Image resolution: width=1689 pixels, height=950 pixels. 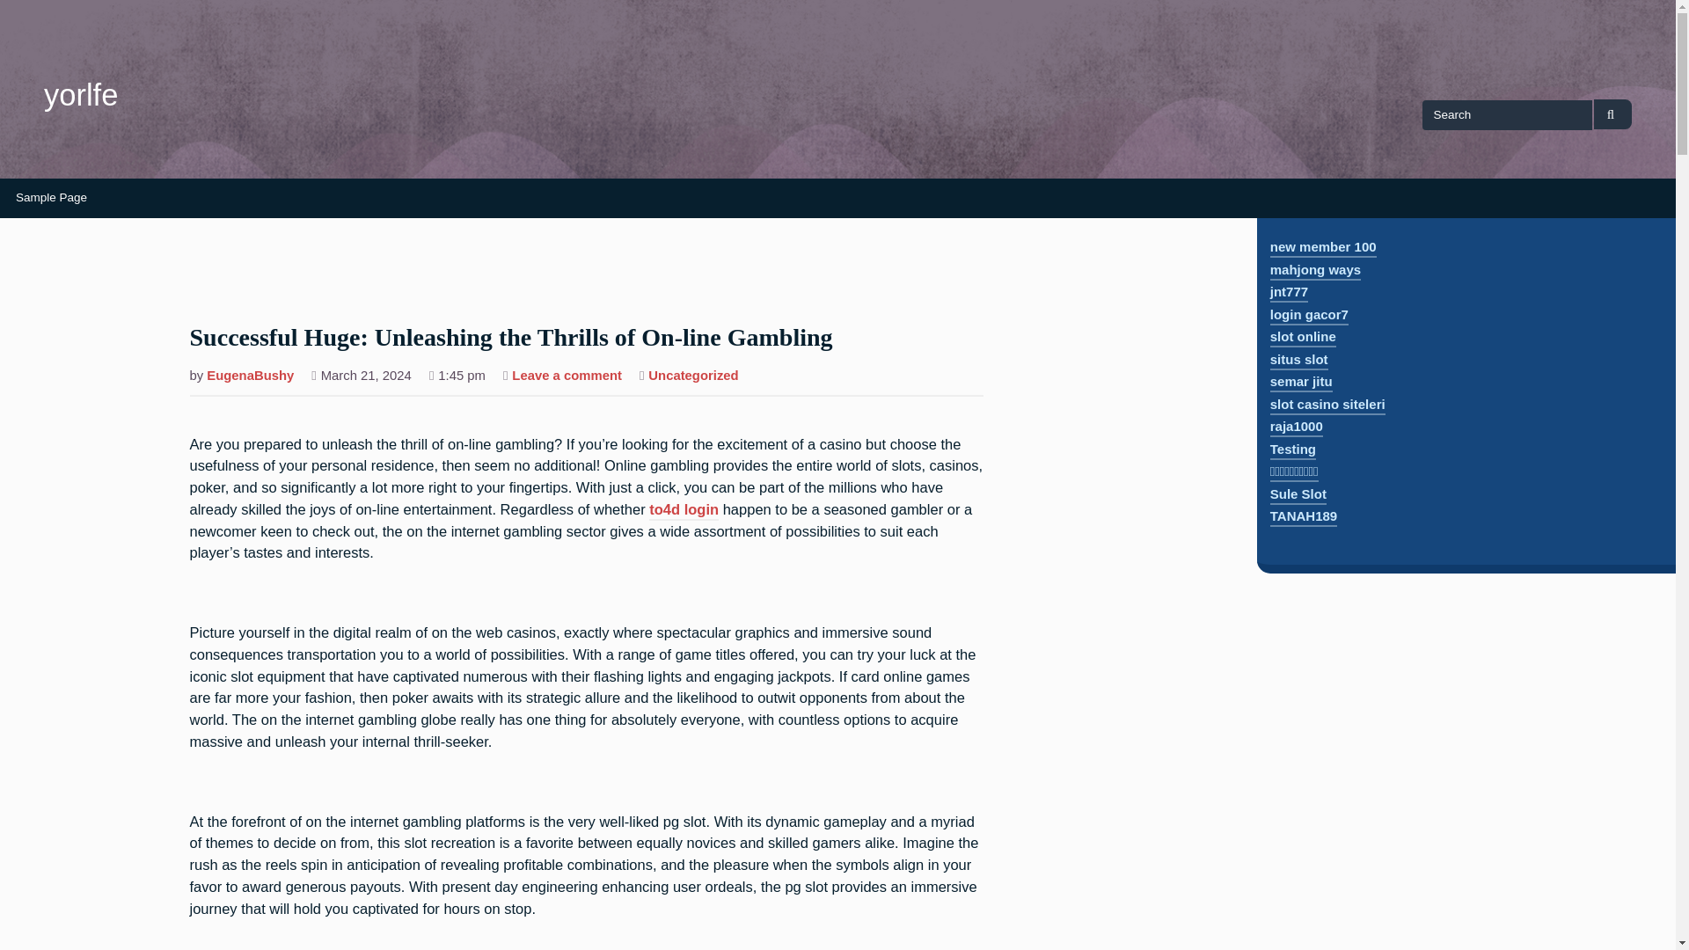 I want to click on Testing, so click(x=1292, y=450).